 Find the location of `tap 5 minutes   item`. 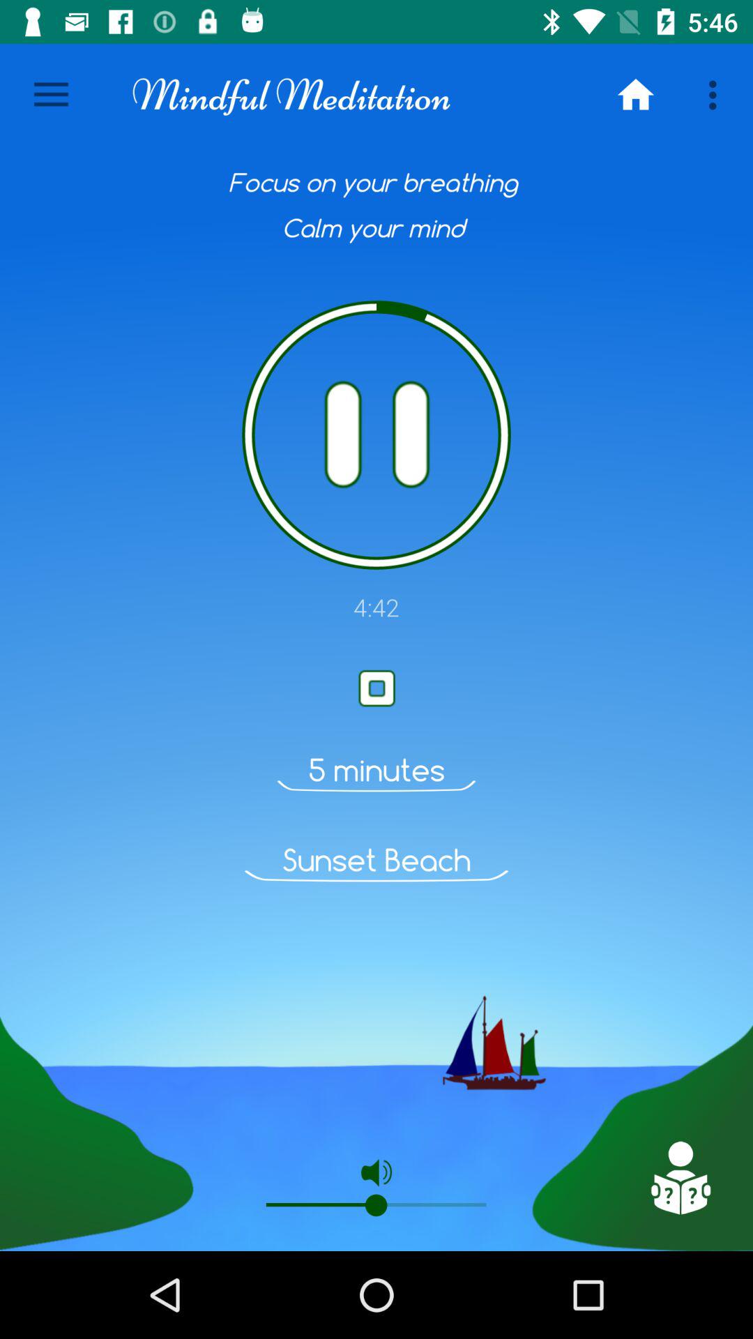

tap 5 minutes   item is located at coordinates (376, 770).